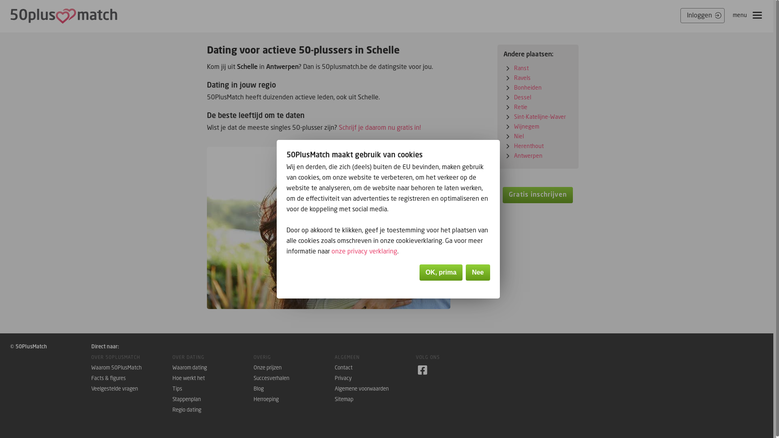  What do you see at coordinates (294, 399) in the screenshot?
I see `Herroeping` at bounding box center [294, 399].